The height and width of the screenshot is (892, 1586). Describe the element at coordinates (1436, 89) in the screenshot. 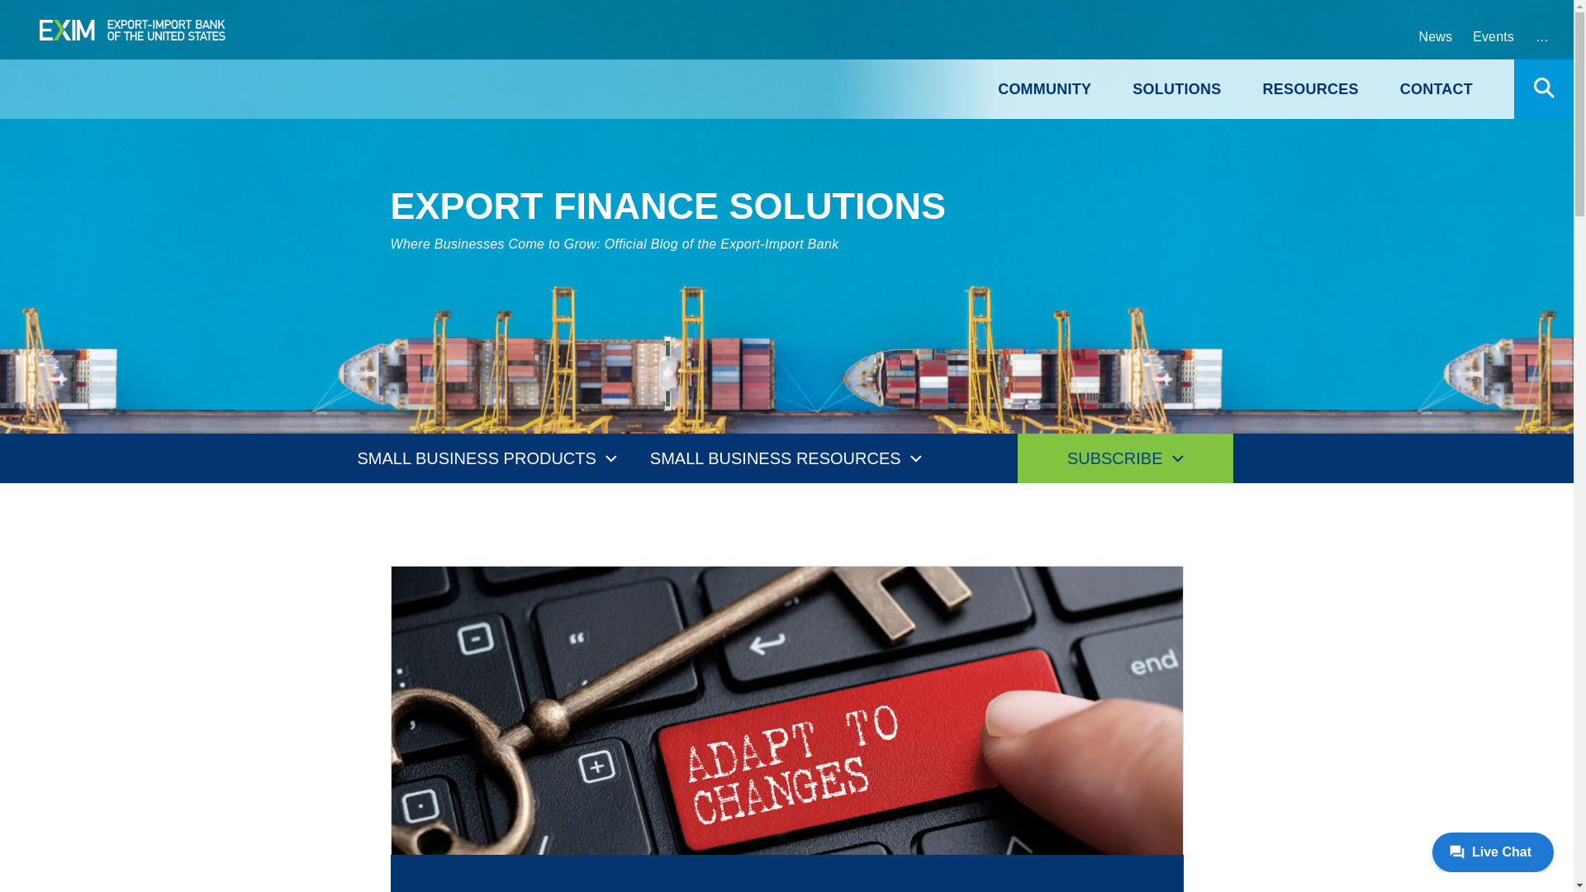

I see `CONTACT` at that location.